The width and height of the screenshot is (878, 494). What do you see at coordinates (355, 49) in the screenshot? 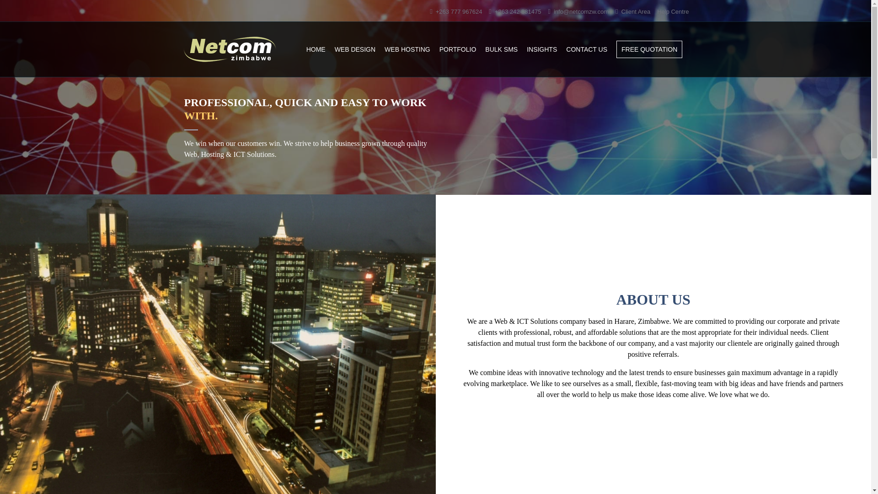
I see `WEB DESIGN` at bounding box center [355, 49].